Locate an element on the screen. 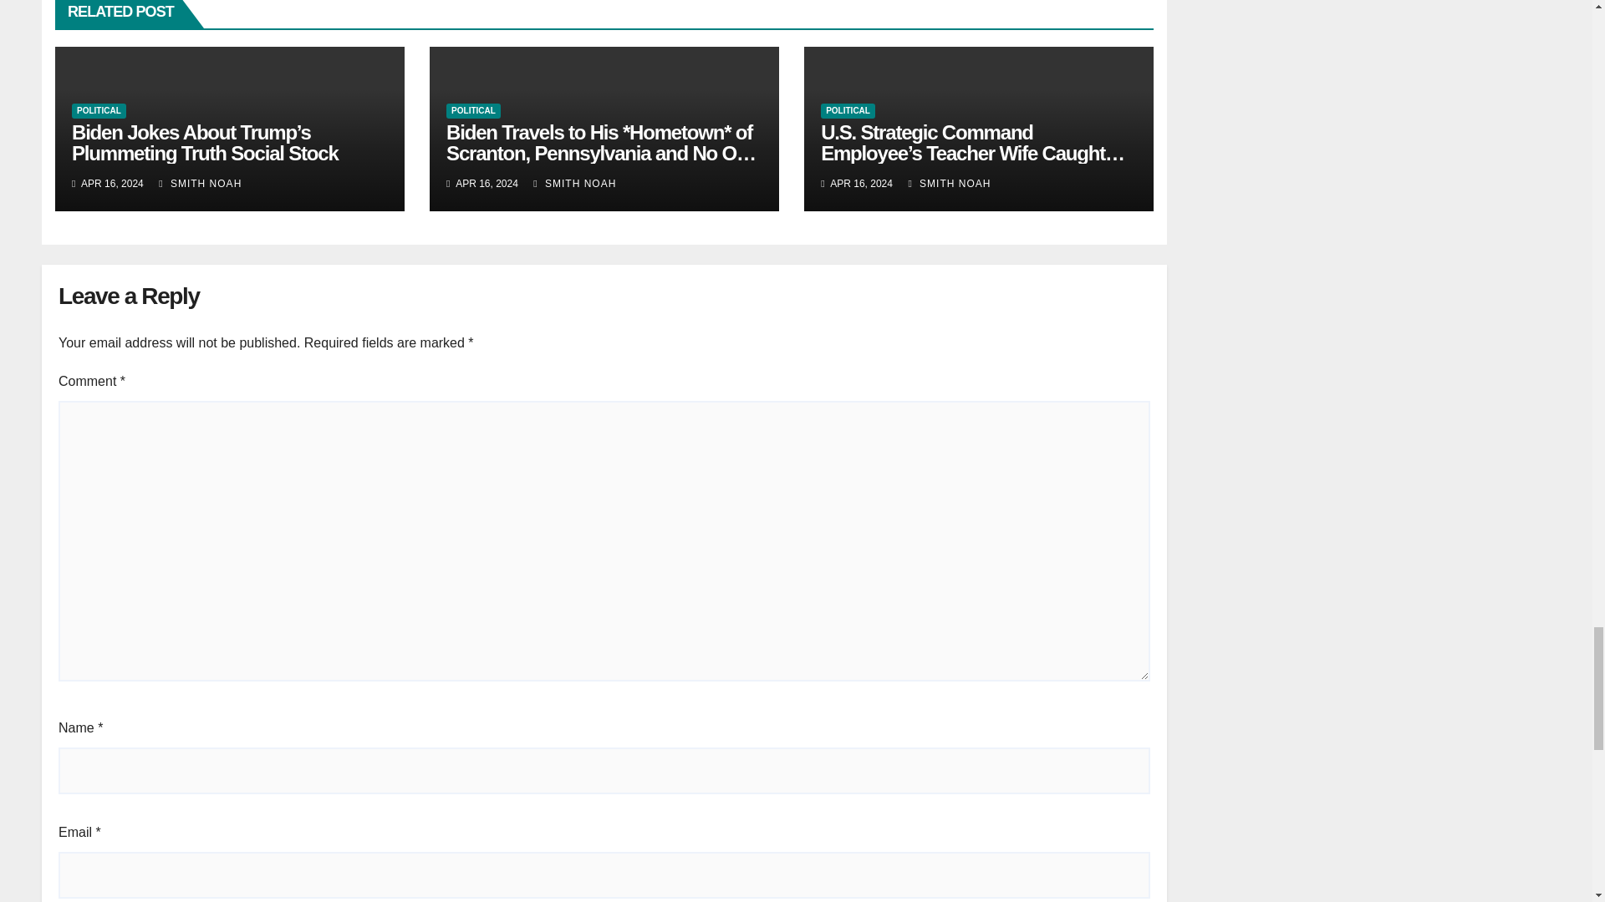 The image size is (1605, 902). POLITICAL is located at coordinates (473, 110).